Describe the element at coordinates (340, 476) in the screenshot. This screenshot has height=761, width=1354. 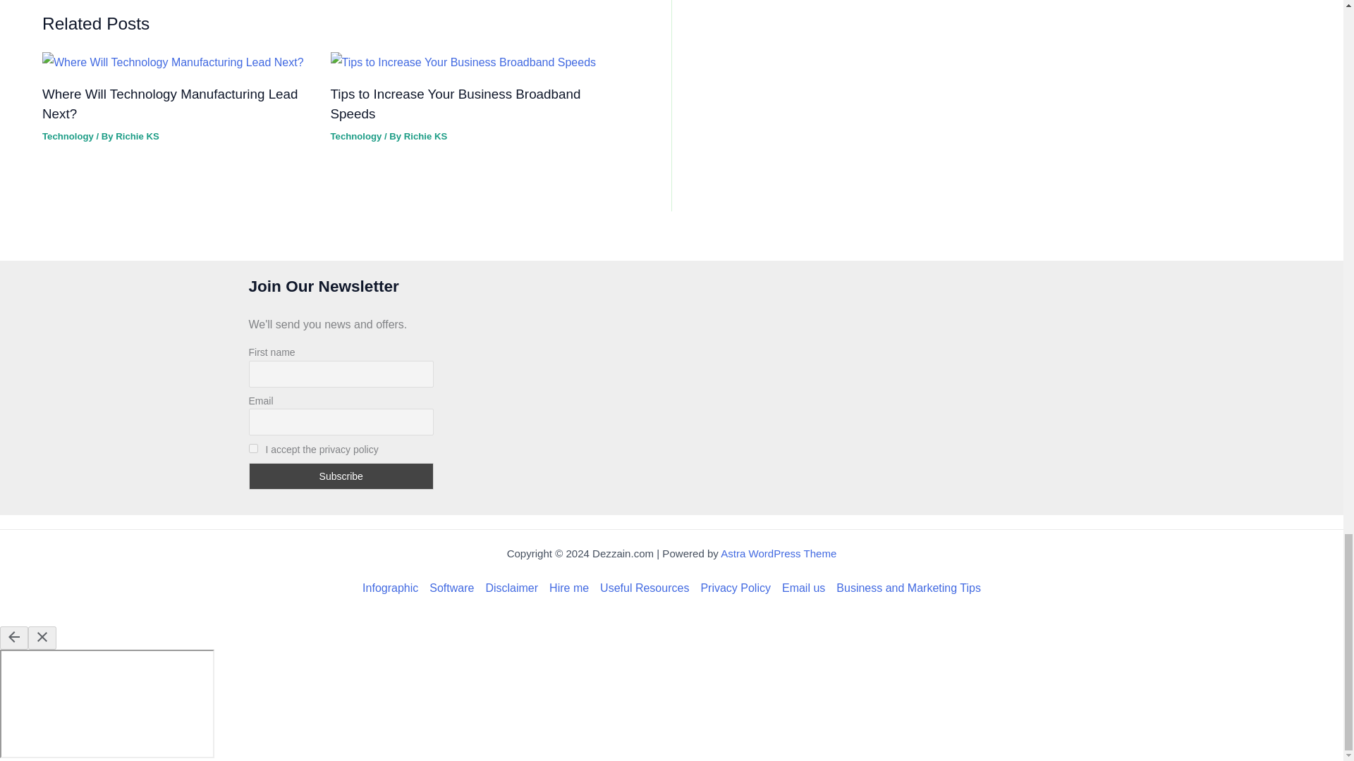
I see `Subscribe` at that location.